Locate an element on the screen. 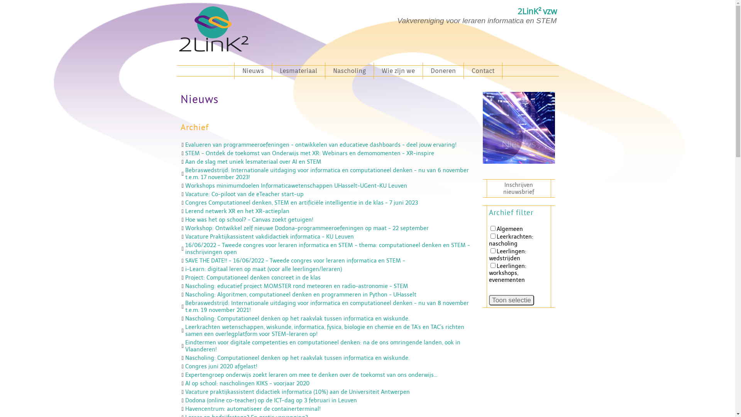 The height and width of the screenshot is (417, 741). Vacature: Co-piloot van de eTeacher start-up is located at coordinates (245, 194).